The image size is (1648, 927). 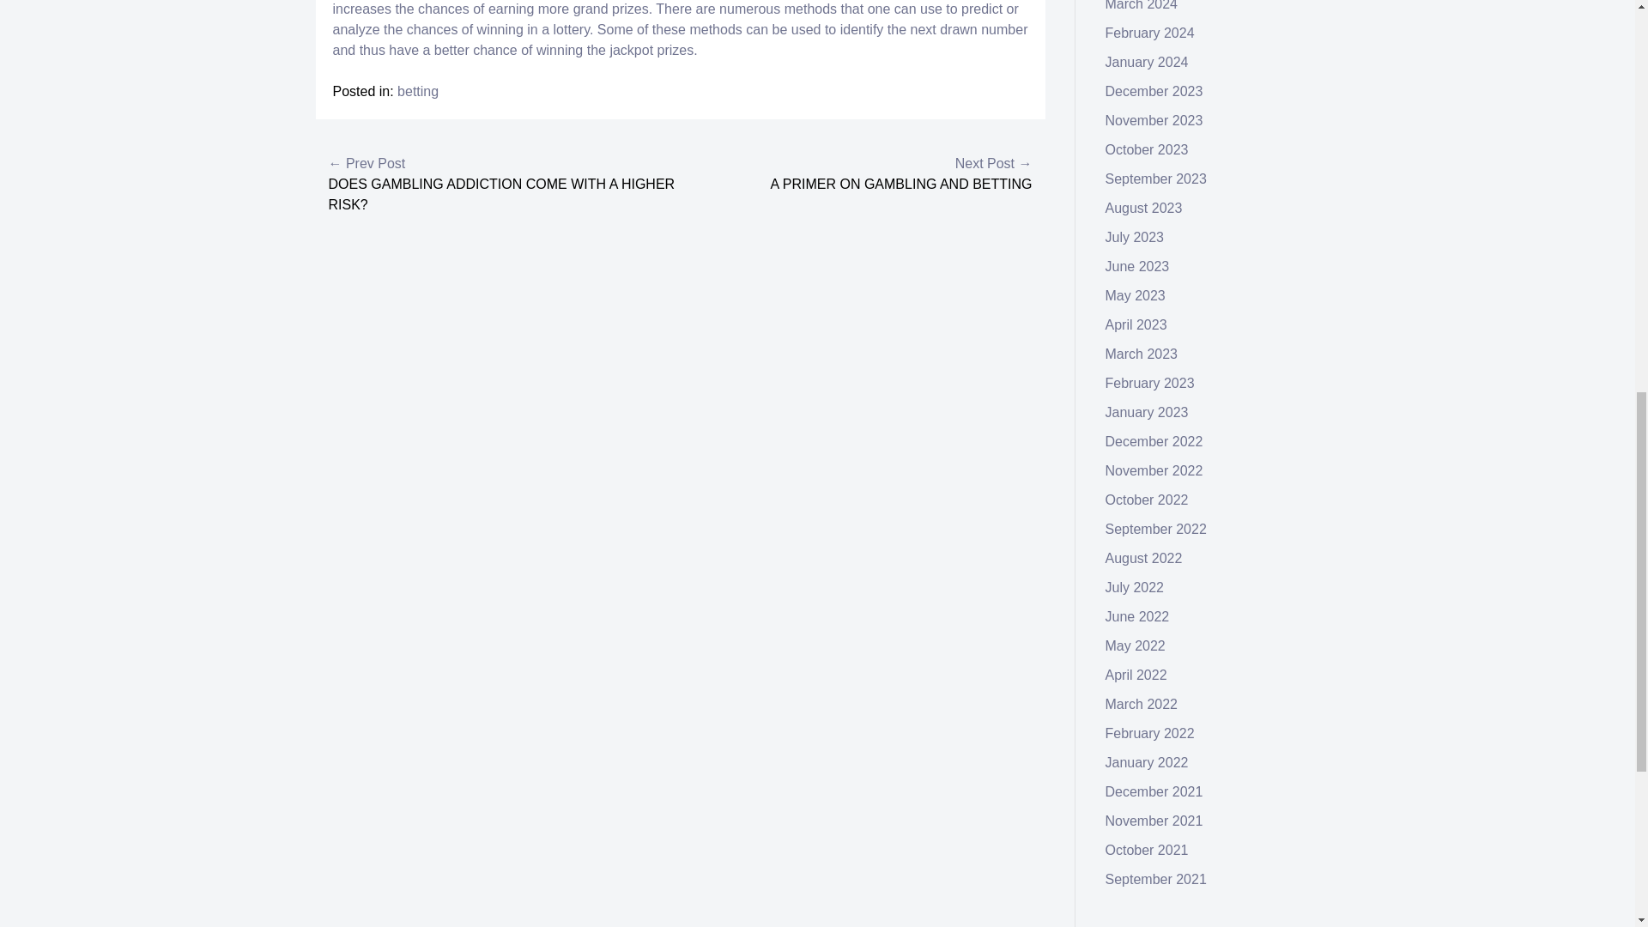 I want to click on January 2023, so click(x=1147, y=412).